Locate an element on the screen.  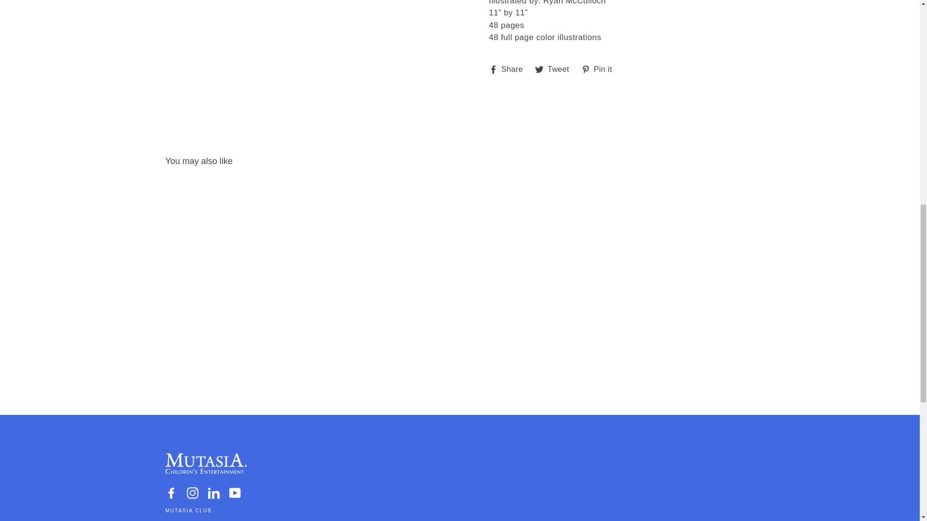
Pin on Pinterest is located at coordinates (600, 69).